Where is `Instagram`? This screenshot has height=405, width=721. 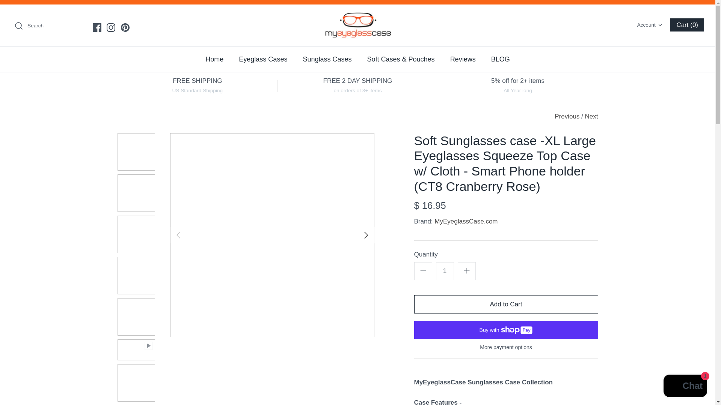 Instagram is located at coordinates (111, 27).